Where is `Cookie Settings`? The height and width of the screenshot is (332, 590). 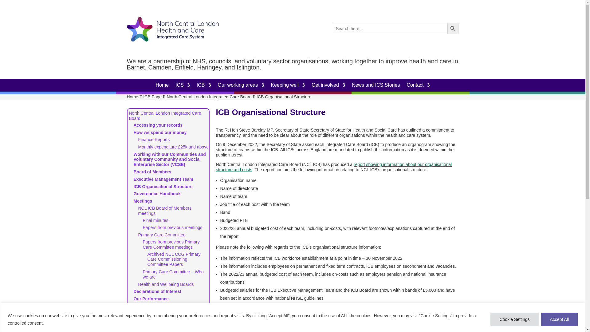 Cookie Settings is located at coordinates (514, 319).